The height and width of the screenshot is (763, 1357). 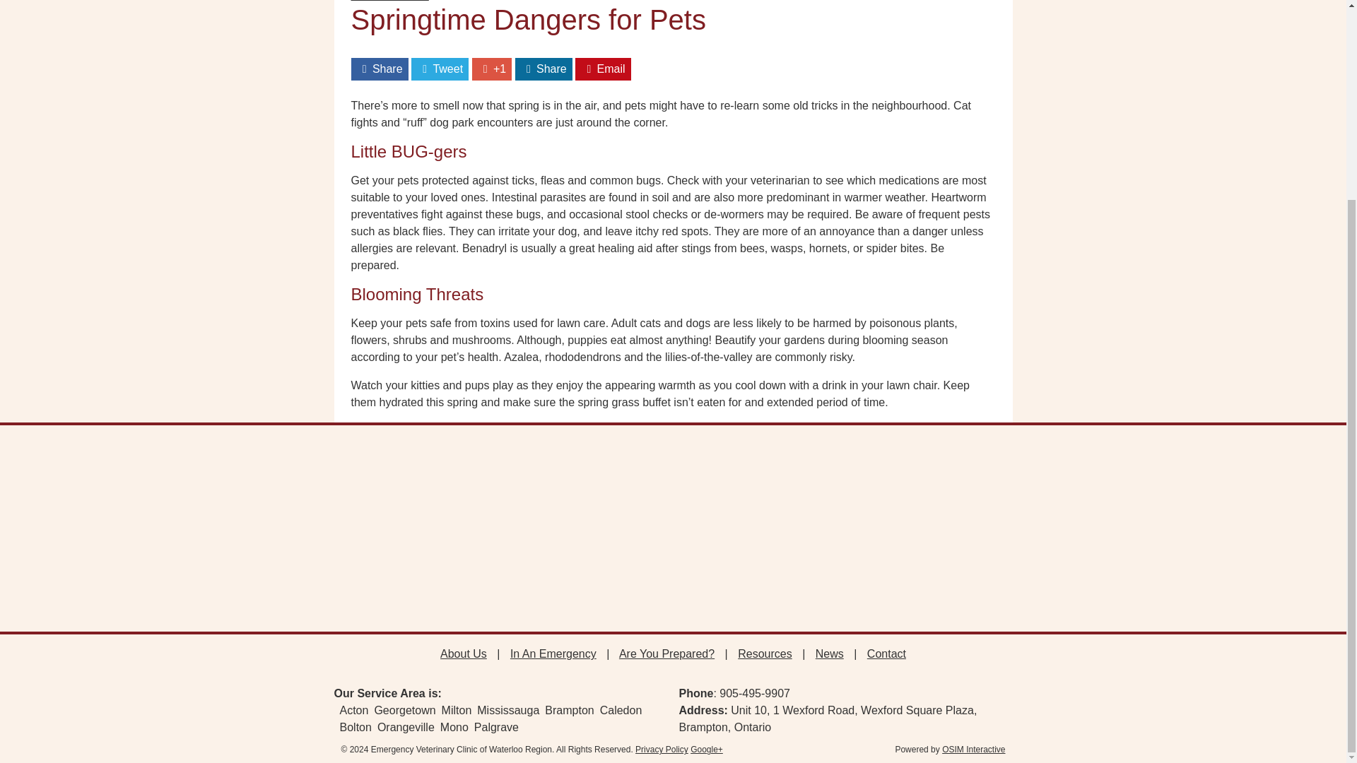 What do you see at coordinates (830, 653) in the screenshot?
I see `News` at bounding box center [830, 653].